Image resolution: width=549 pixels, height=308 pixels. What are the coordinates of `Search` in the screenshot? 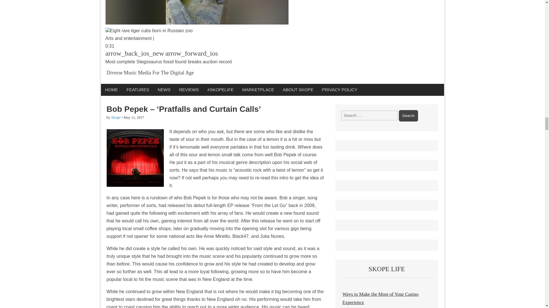 It's located at (408, 116).